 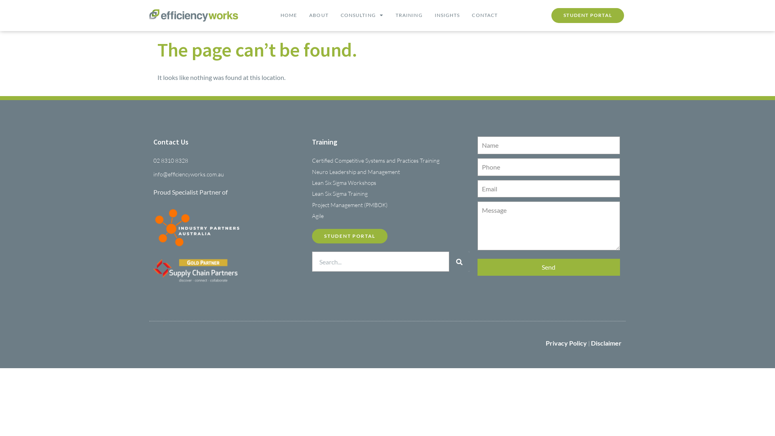 What do you see at coordinates (549, 267) in the screenshot?
I see `Send` at bounding box center [549, 267].